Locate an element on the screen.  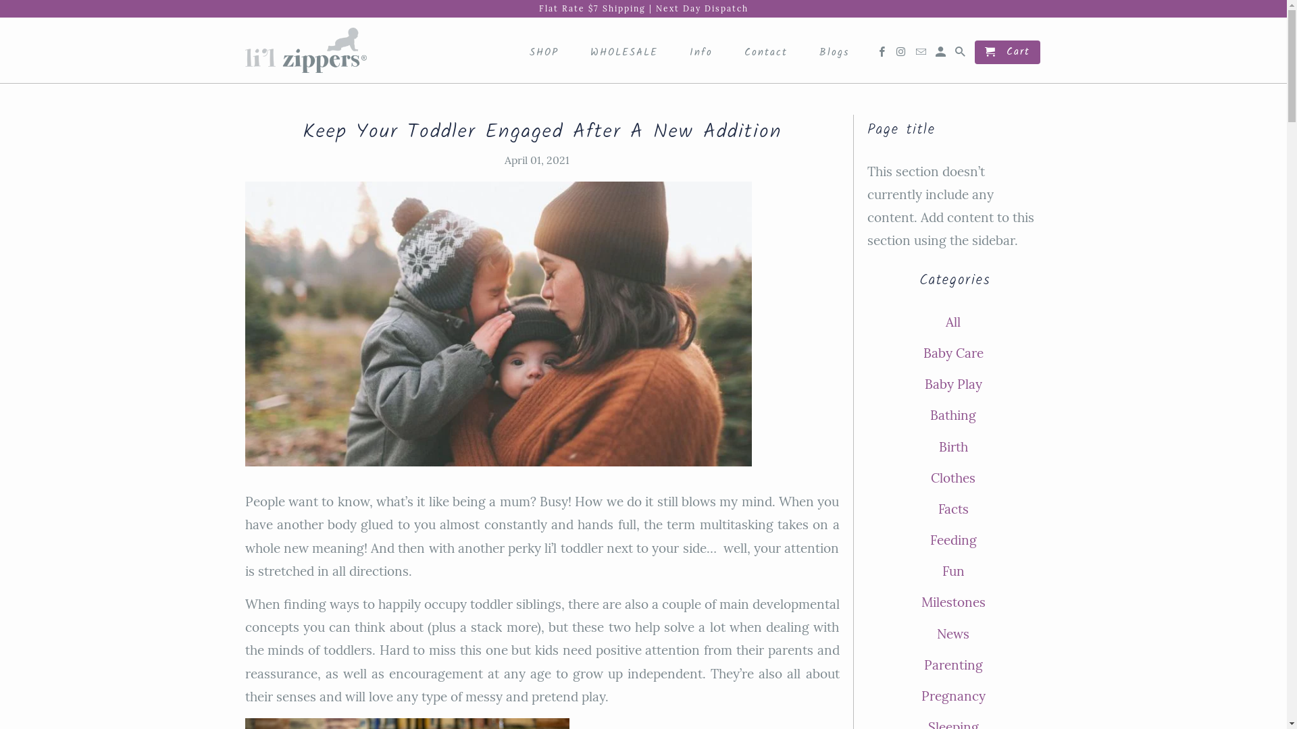
Li'l Zippers is located at coordinates (305, 51).